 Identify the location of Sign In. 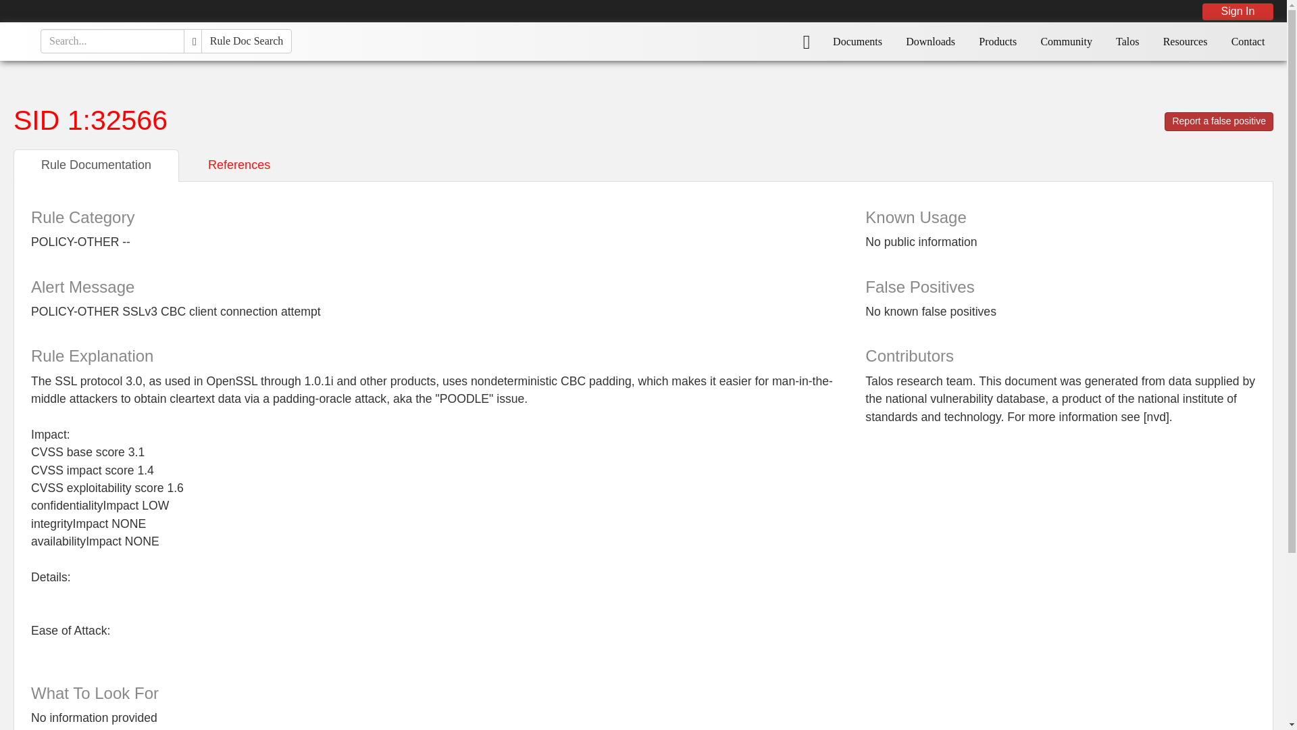
(1238, 11).